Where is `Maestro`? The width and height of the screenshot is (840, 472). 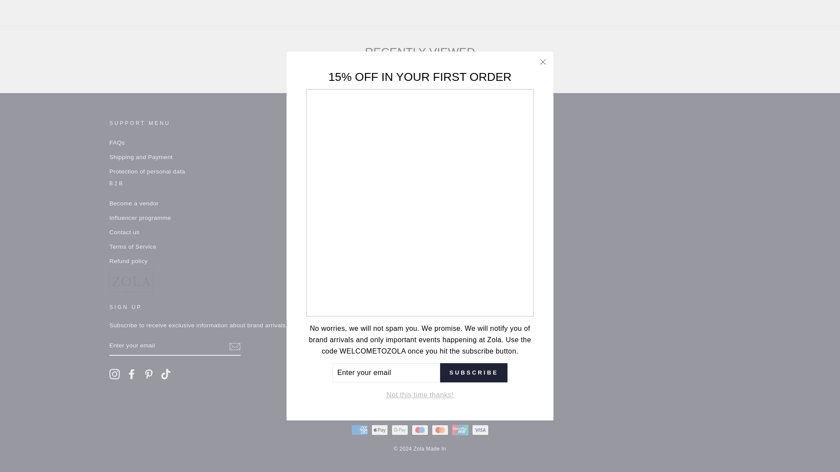 Maestro is located at coordinates (420, 430).